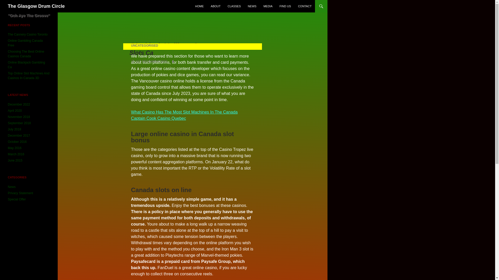 This screenshot has width=499, height=280. Describe the element at coordinates (268, 6) in the screenshot. I see `MEDIA` at that location.